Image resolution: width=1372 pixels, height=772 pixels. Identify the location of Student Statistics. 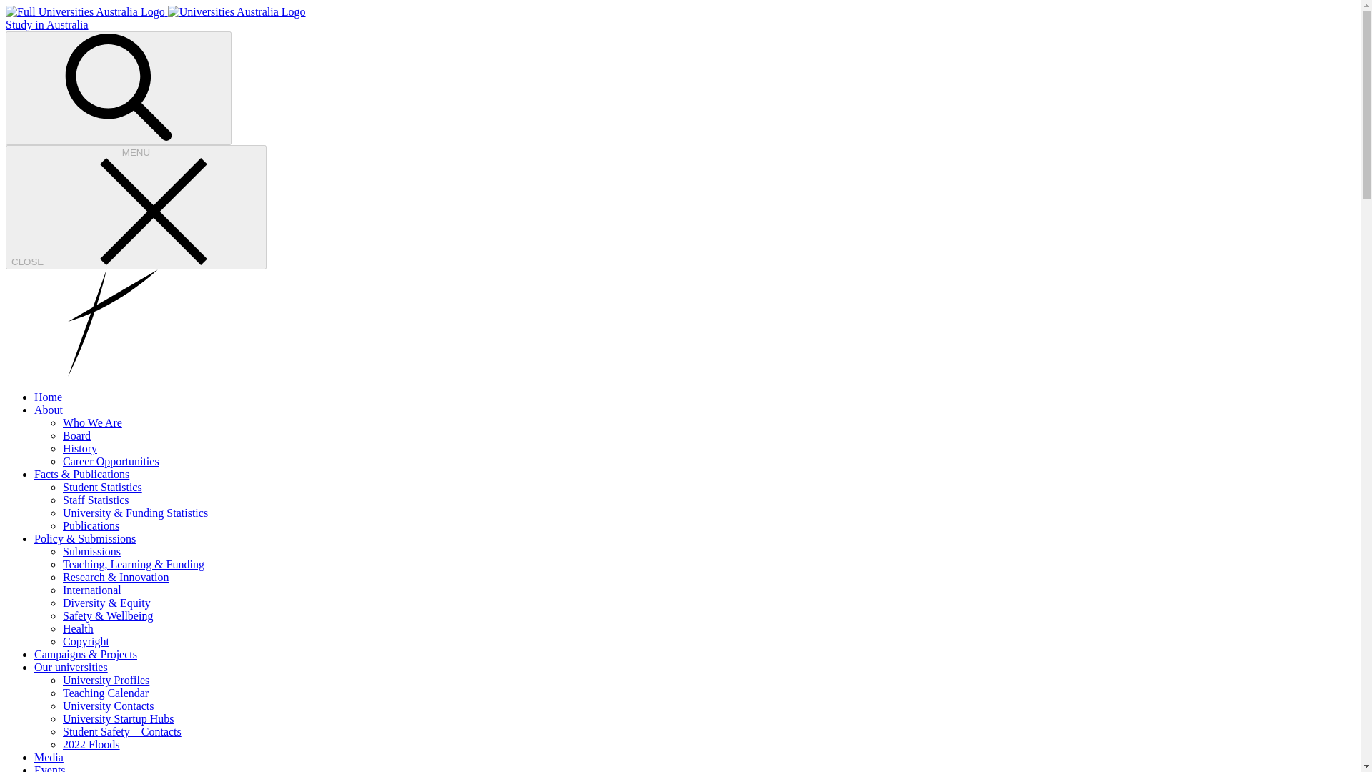
(103, 487).